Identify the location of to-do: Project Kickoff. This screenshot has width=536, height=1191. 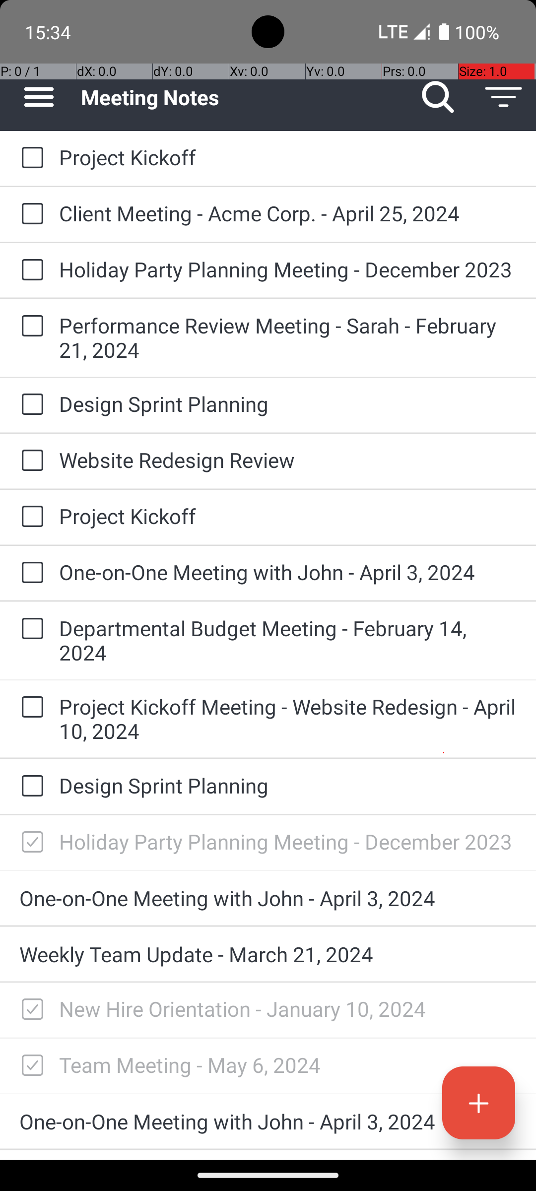
(30, 158).